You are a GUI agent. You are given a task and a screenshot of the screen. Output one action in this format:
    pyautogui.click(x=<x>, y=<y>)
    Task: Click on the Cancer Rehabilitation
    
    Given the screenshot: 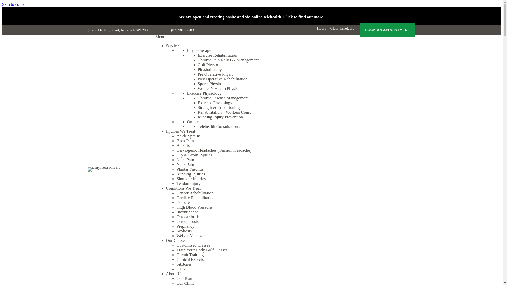 What is the action you would take?
    pyautogui.click(x=195, y=193)
    